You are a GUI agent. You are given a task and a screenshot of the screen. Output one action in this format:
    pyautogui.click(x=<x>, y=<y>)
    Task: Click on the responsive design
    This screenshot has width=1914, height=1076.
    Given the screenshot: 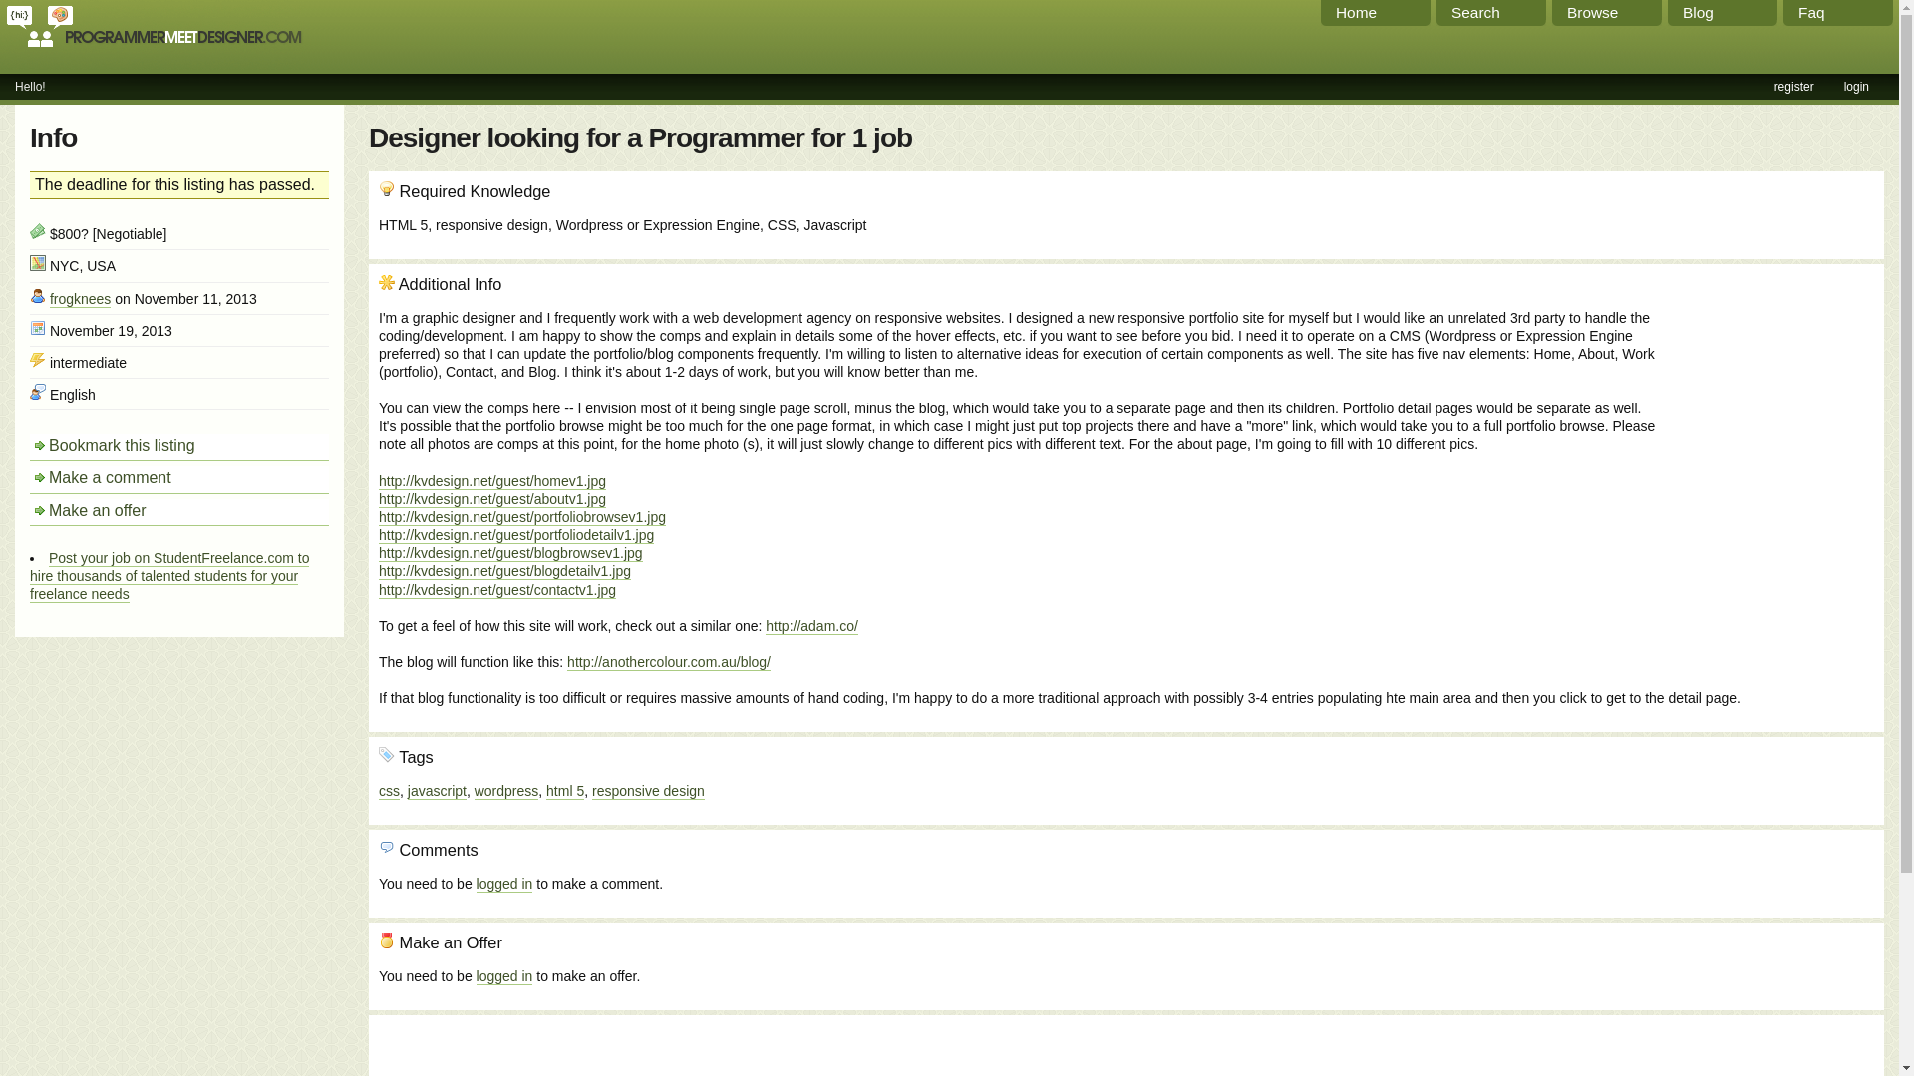 What is the action you would take?
    pyautogui.click(x=648, y=791)
    